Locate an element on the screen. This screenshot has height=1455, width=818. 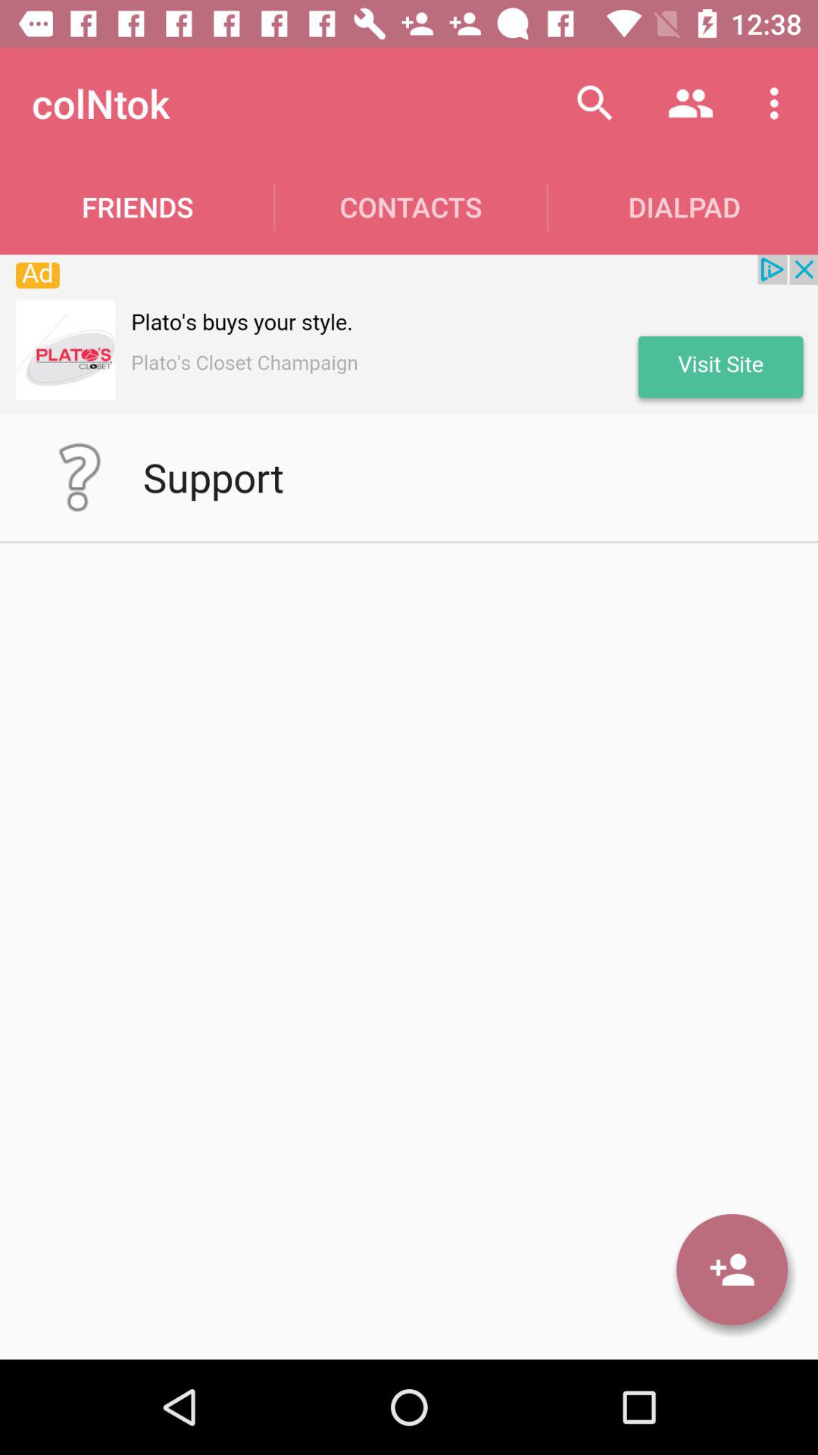
view the advertisement at top is located at coordinates (409, 334).